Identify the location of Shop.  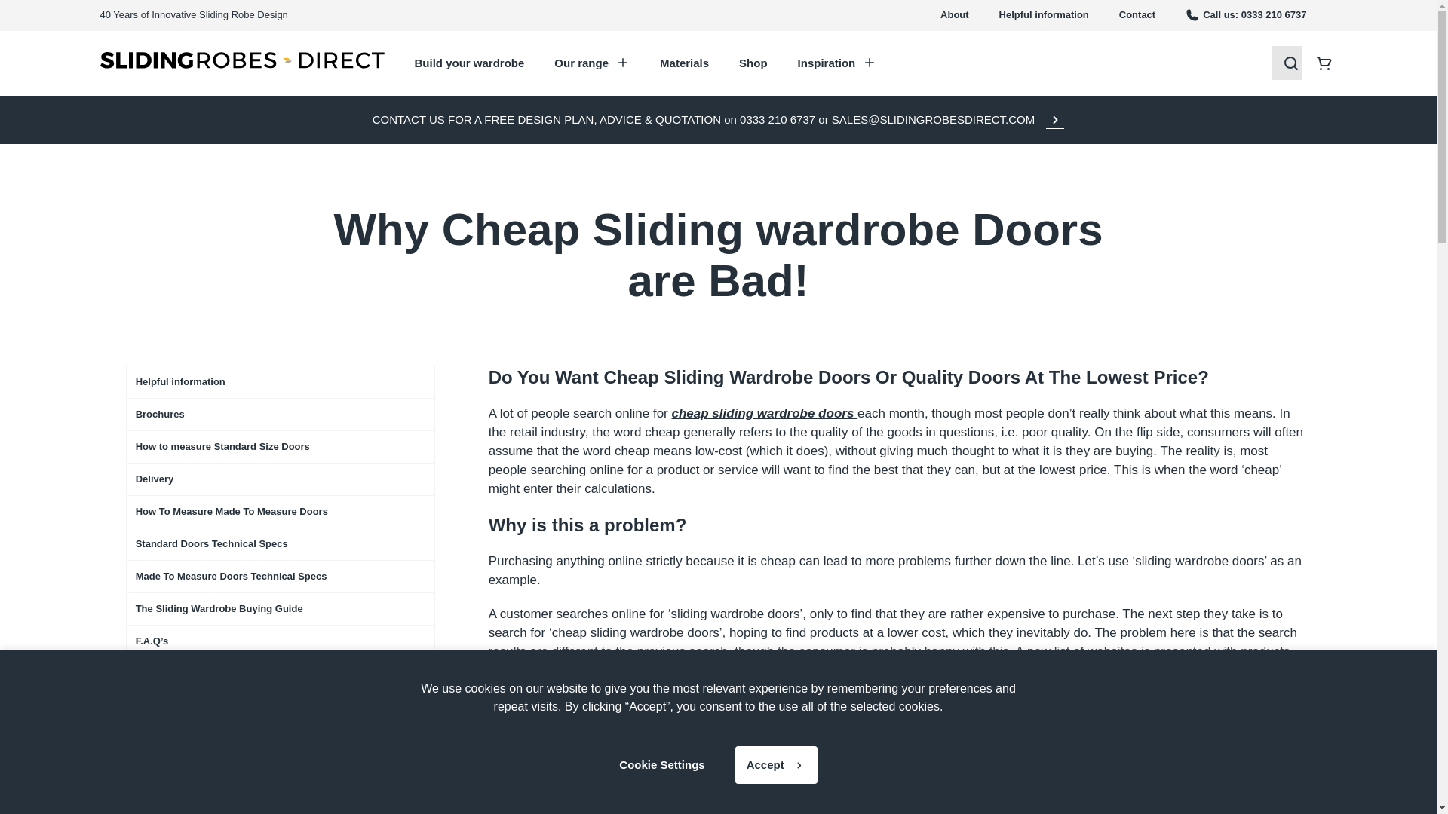
(753, 63).